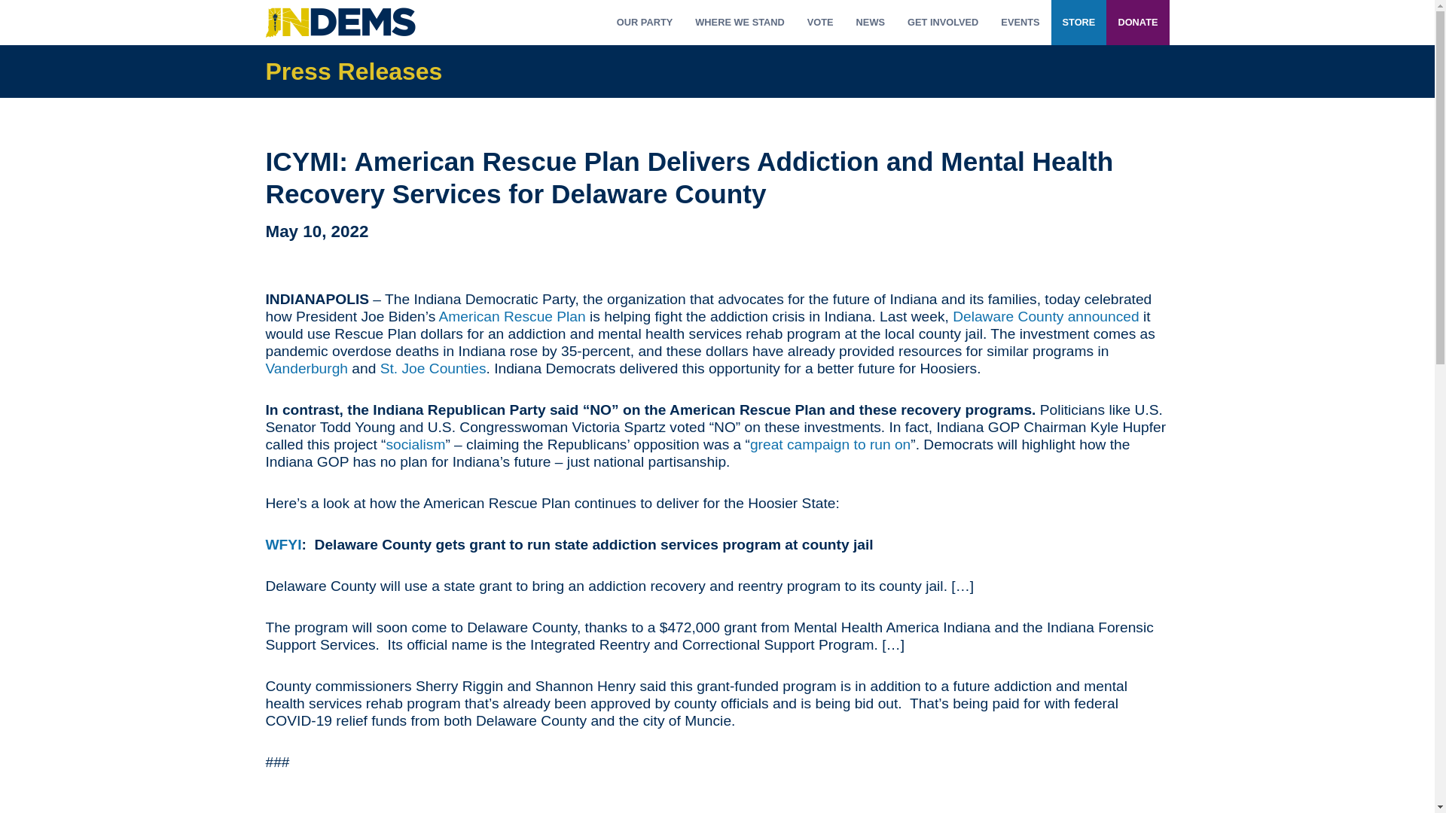 The width and height of the screenshot is (1446, 813). I want to click on Vanderburgh, so click(306, 369).